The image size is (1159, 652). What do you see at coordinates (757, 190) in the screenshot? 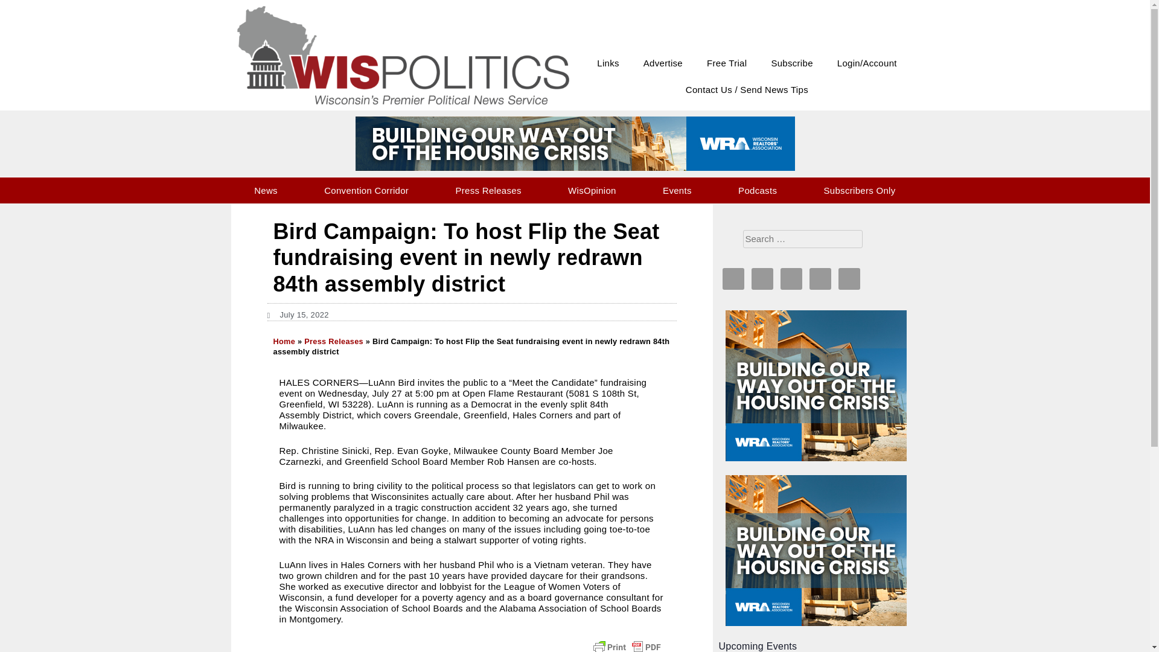
I see `Podcasts` at bounding box center [757, 190].